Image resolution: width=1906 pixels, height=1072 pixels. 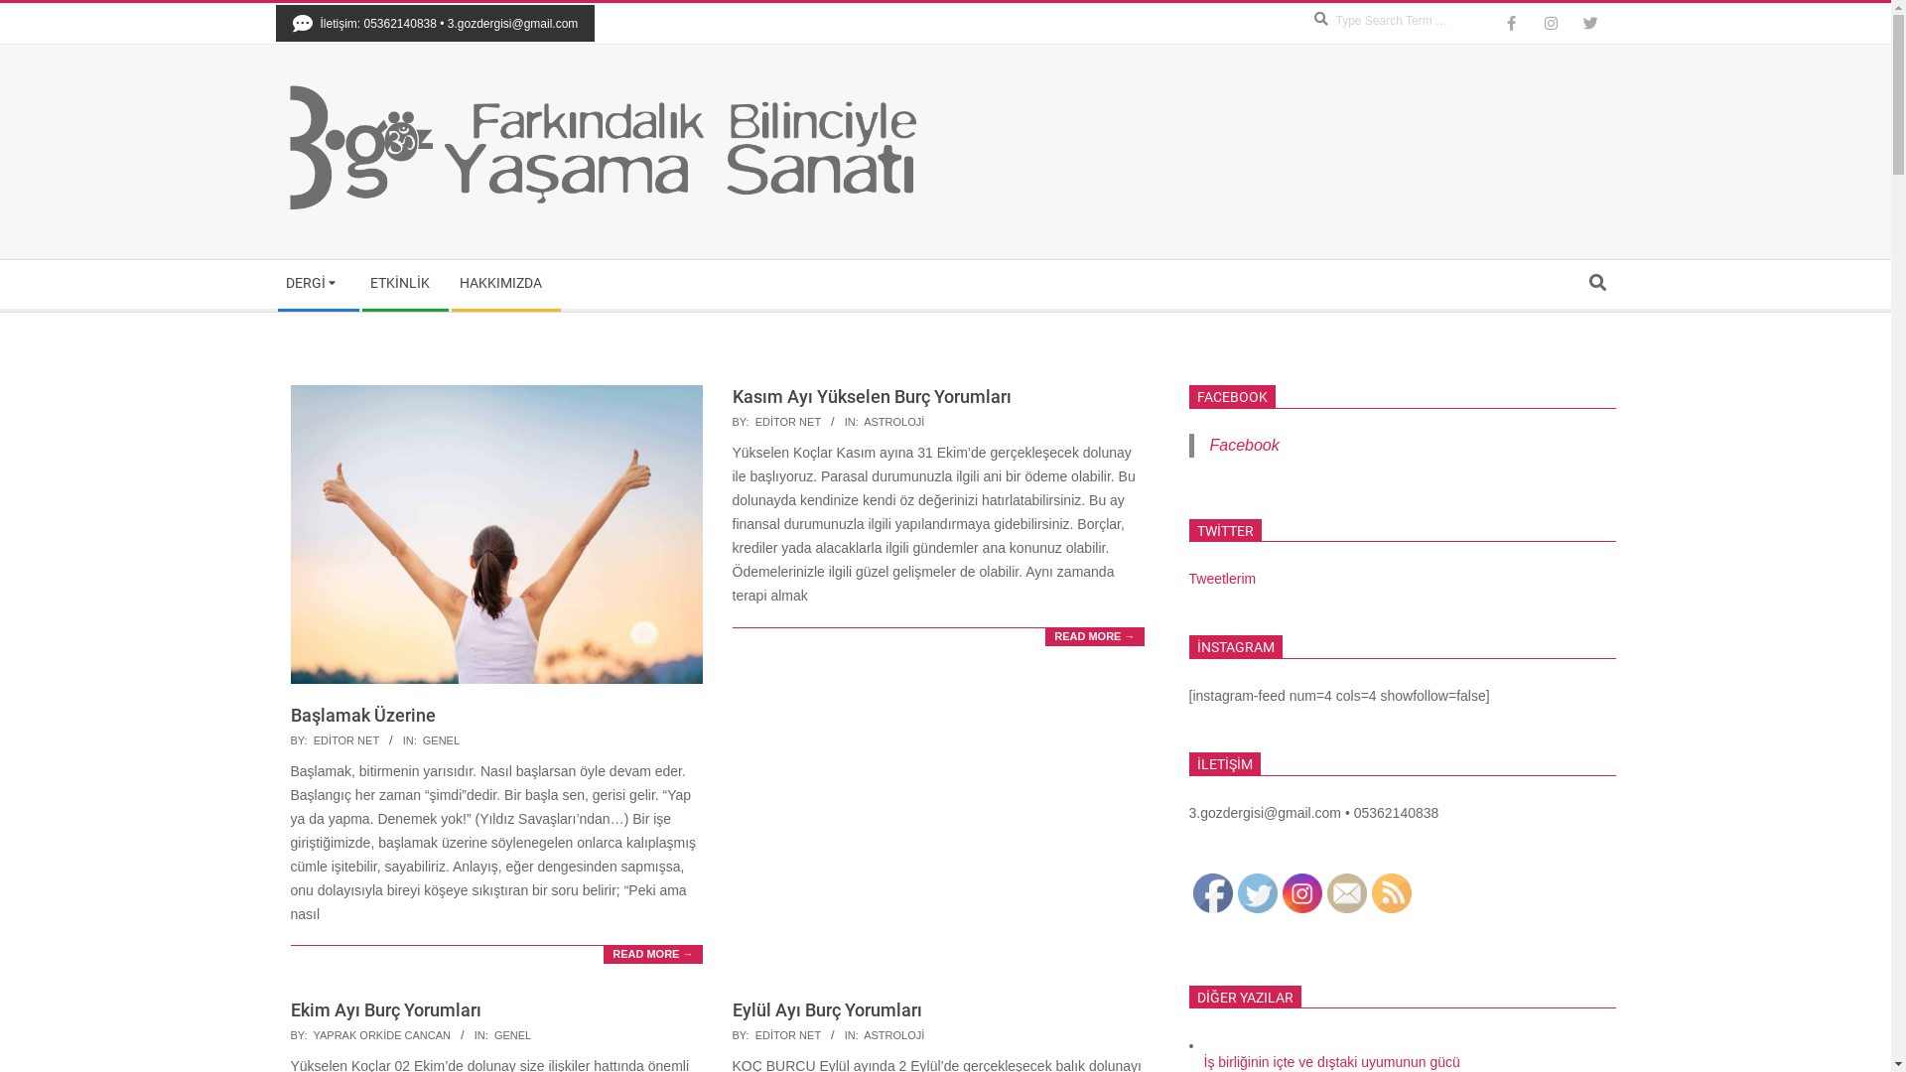 What do you see at coordinates (1302, 893) in the screenshot?
I see `Instagram` at bounding box center [1302, 893].